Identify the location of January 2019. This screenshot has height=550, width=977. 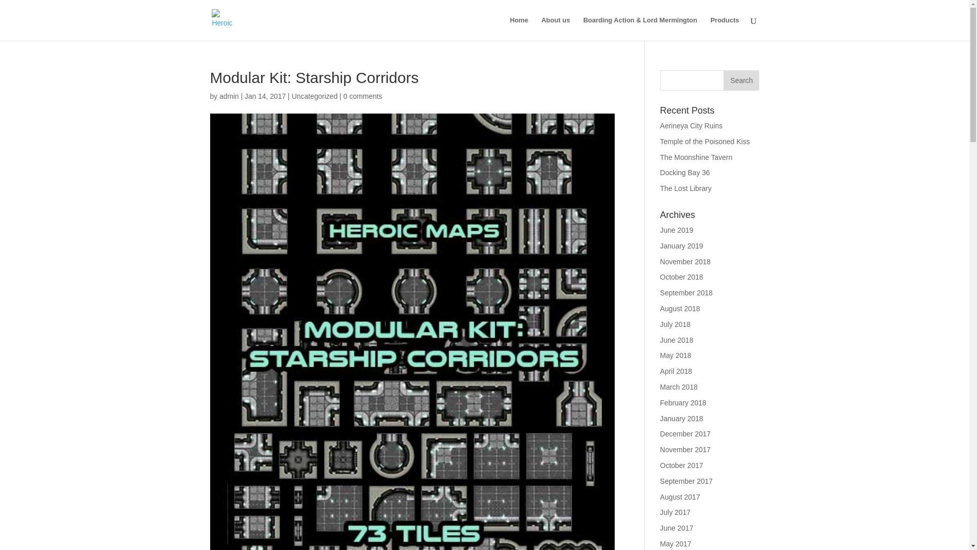
(682, 246).